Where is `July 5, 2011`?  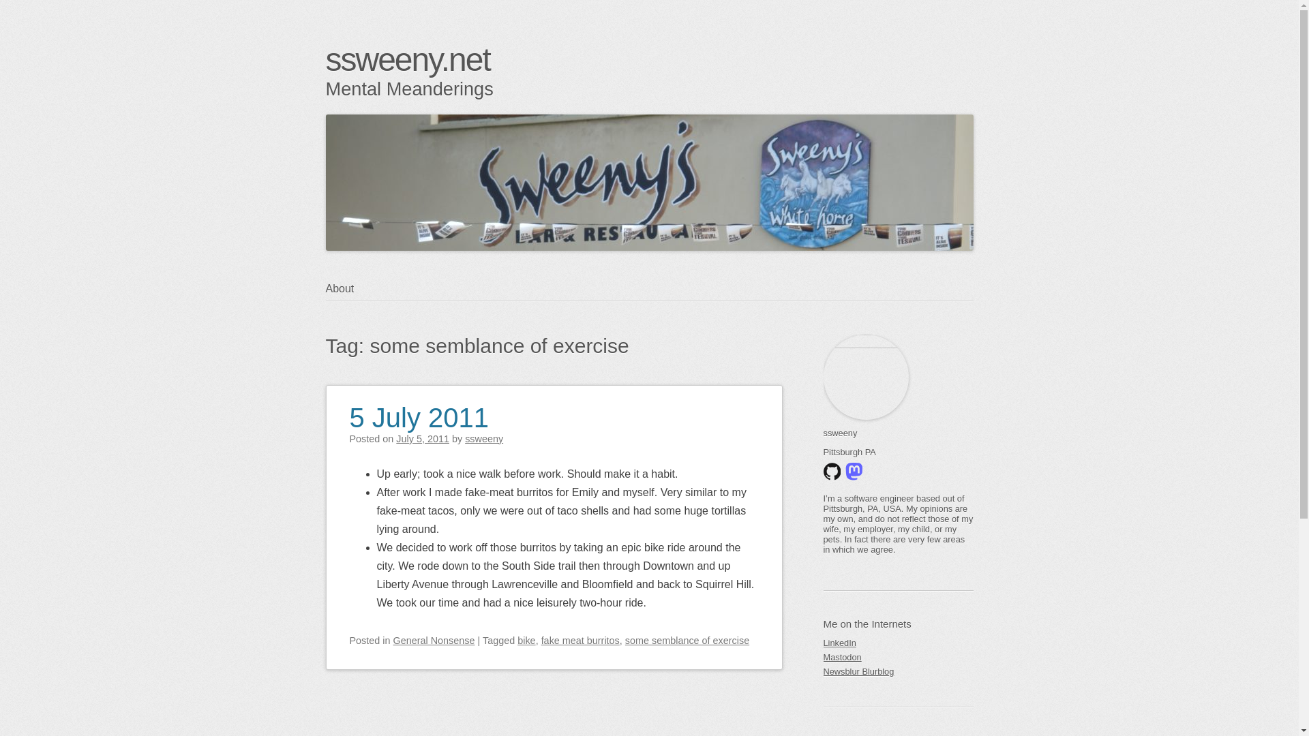
July 5, 2011 is located at coordinates (423, 439).